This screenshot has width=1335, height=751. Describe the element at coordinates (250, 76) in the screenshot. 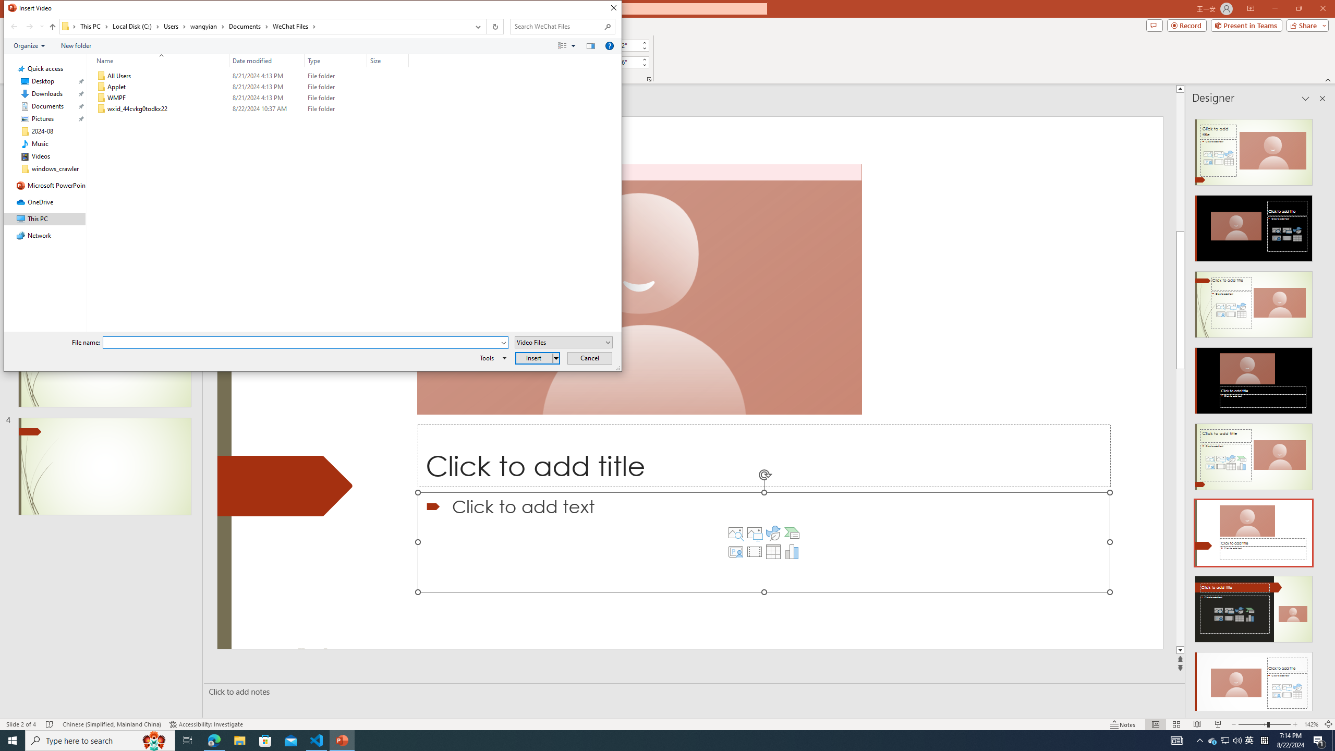

I see `All Users` at that location.